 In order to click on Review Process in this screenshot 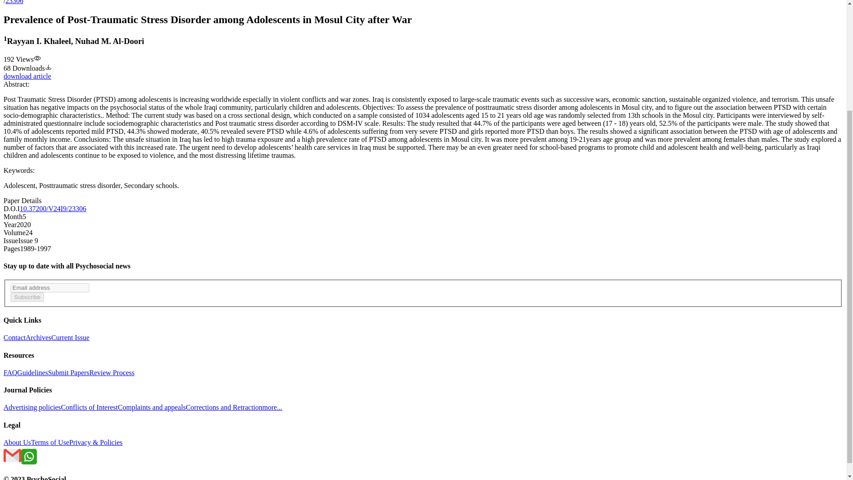, I will do `click(112, 372)`.